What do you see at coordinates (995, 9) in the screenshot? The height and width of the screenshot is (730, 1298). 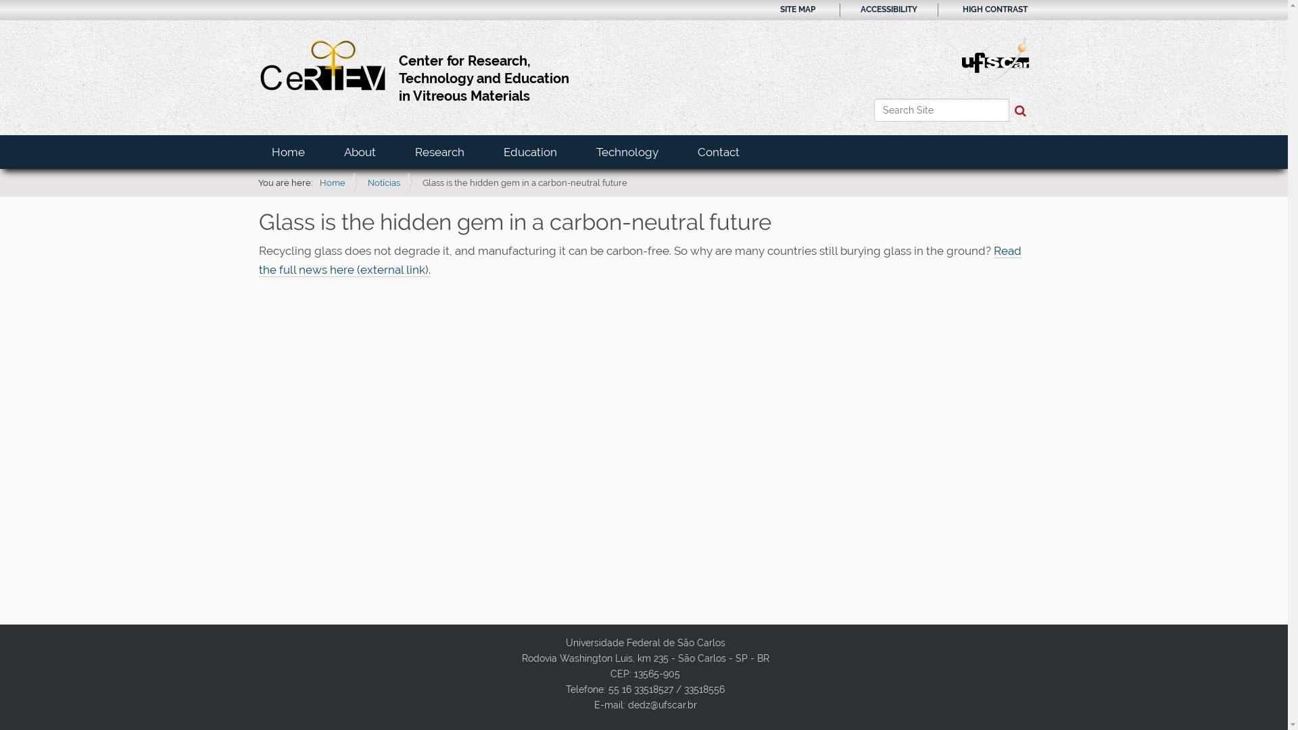 I see `HIGH CONTRAST` at bounding box center [995, 9].